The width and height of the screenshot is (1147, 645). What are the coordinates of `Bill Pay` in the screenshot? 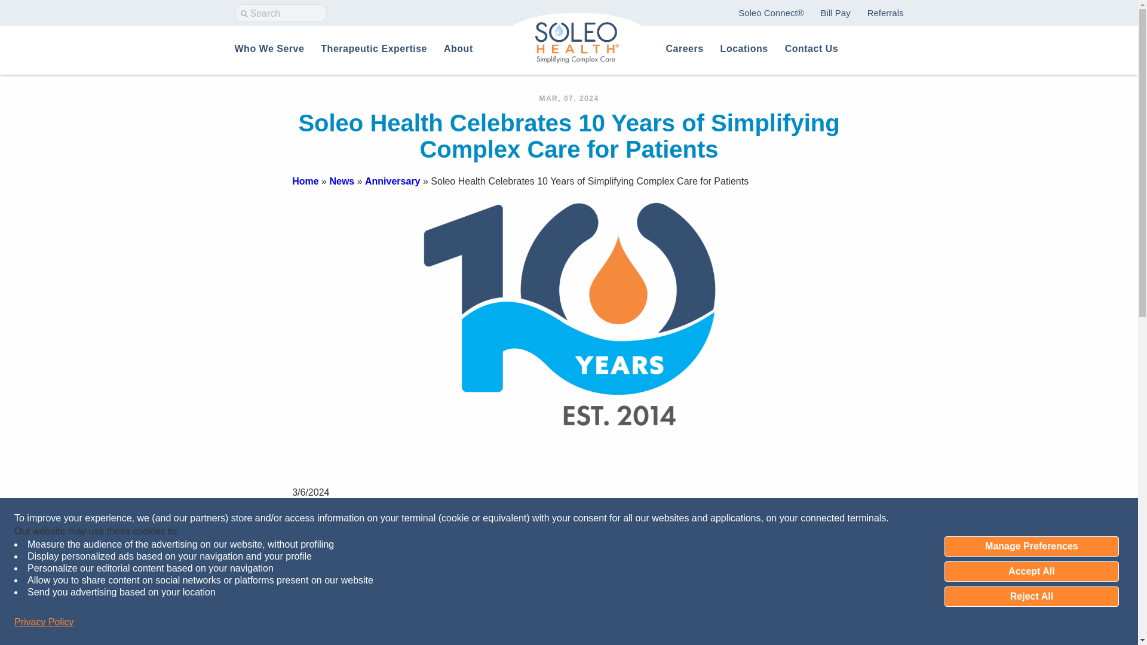 It's located at (836, 13).